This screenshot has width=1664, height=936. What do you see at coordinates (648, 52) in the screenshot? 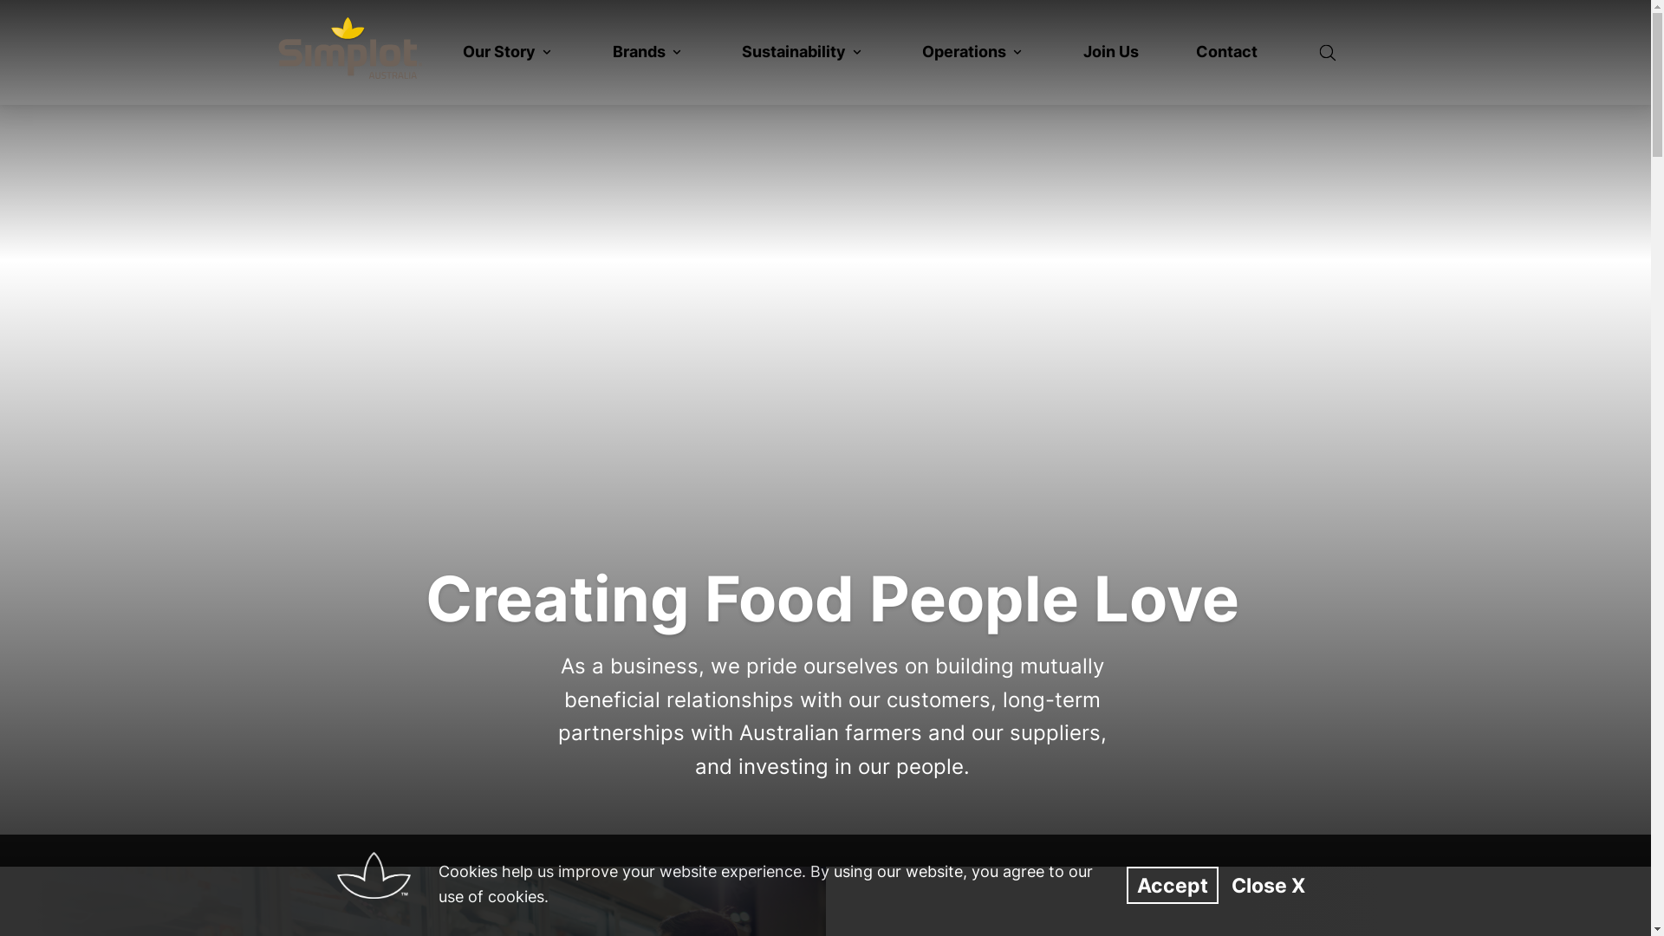
I see `Brands` at bounding box center [648, 52].